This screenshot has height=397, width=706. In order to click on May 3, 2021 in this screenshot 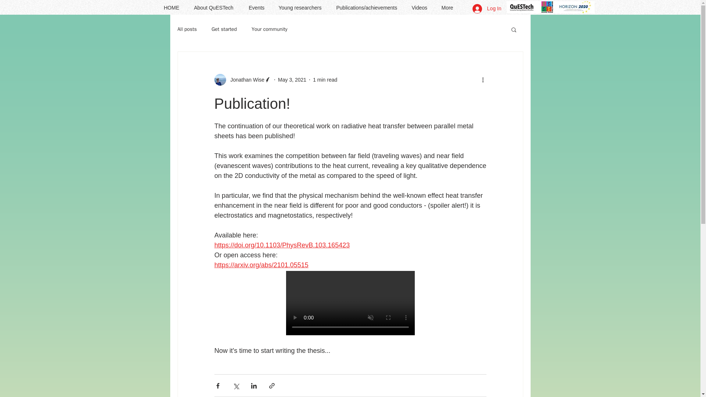, I will do `click(292, 79)`.